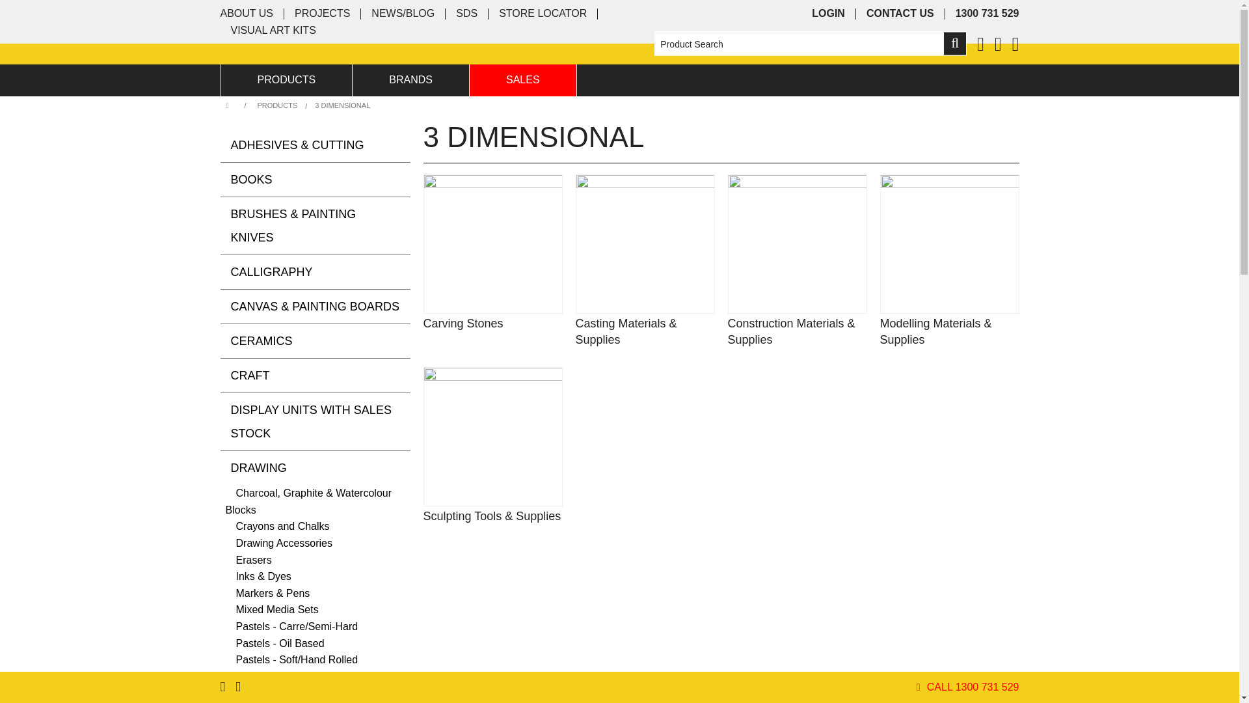  Describe the element at coordinates (273, 677) in the screenshot. I see `Pencil Sharpeners` at that location.